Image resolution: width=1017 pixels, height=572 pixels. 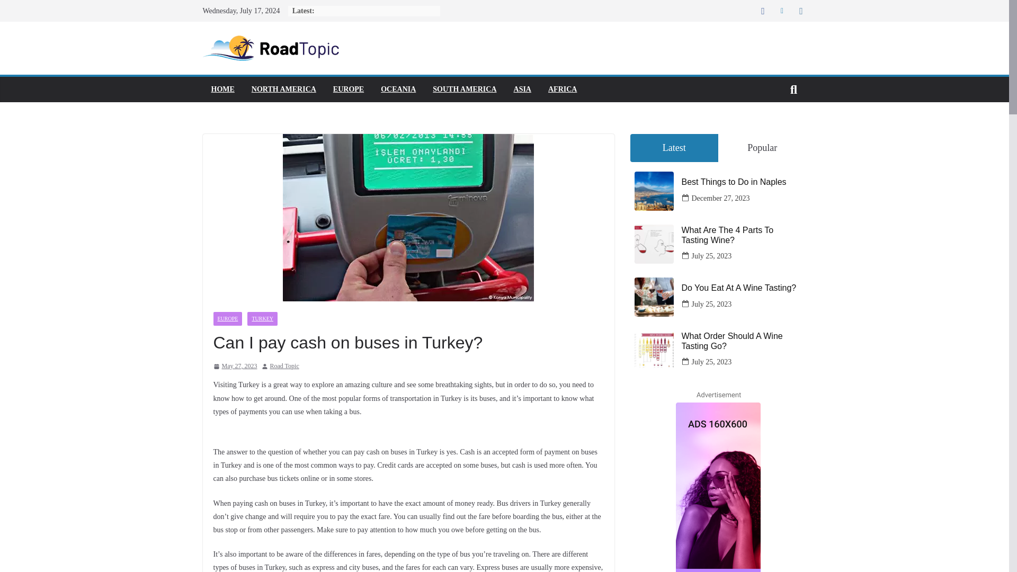 I want to click on TURKEY, so click(x=262, y=318).